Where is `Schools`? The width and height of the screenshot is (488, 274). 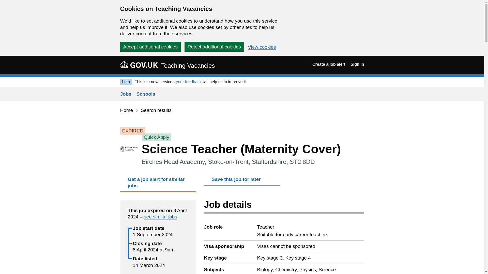 Schools is located at coordinates (146, 94).